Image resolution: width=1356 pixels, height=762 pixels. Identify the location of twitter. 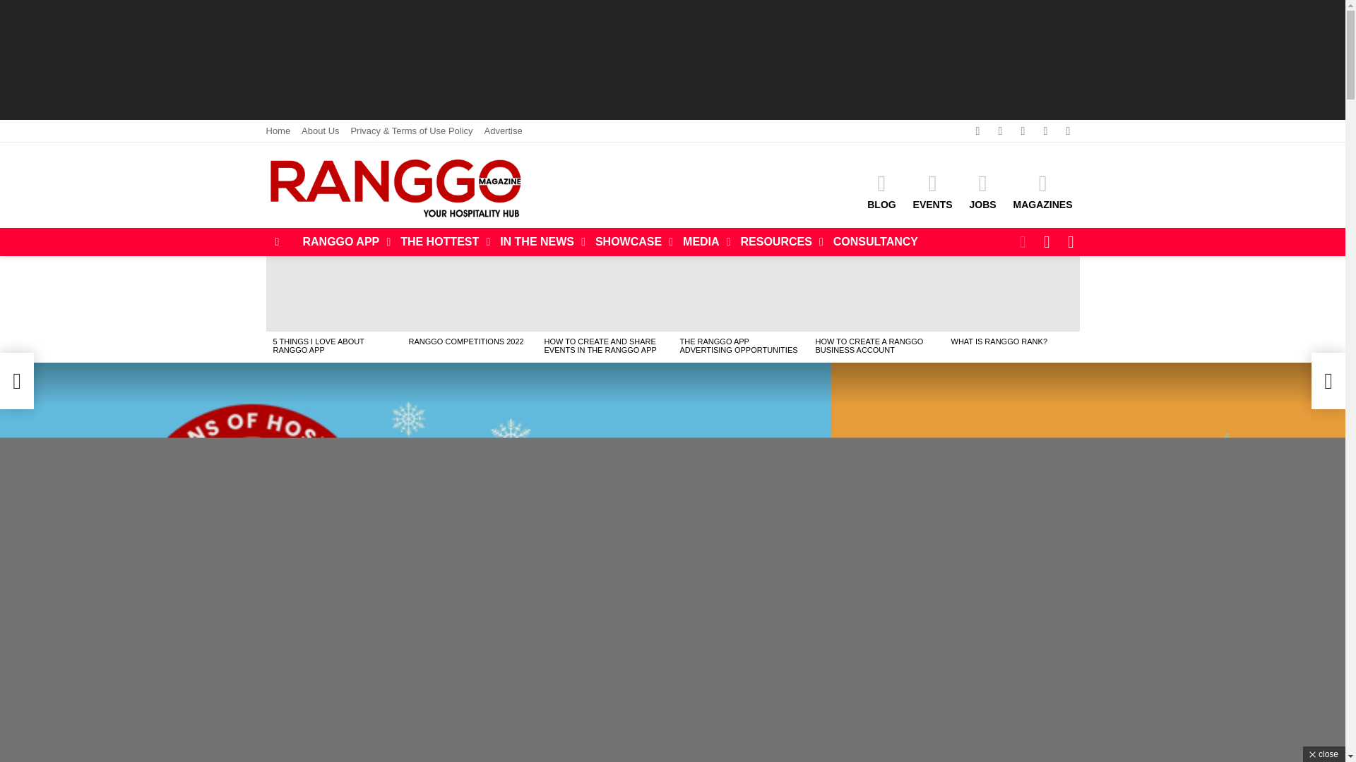
(1000, 131).